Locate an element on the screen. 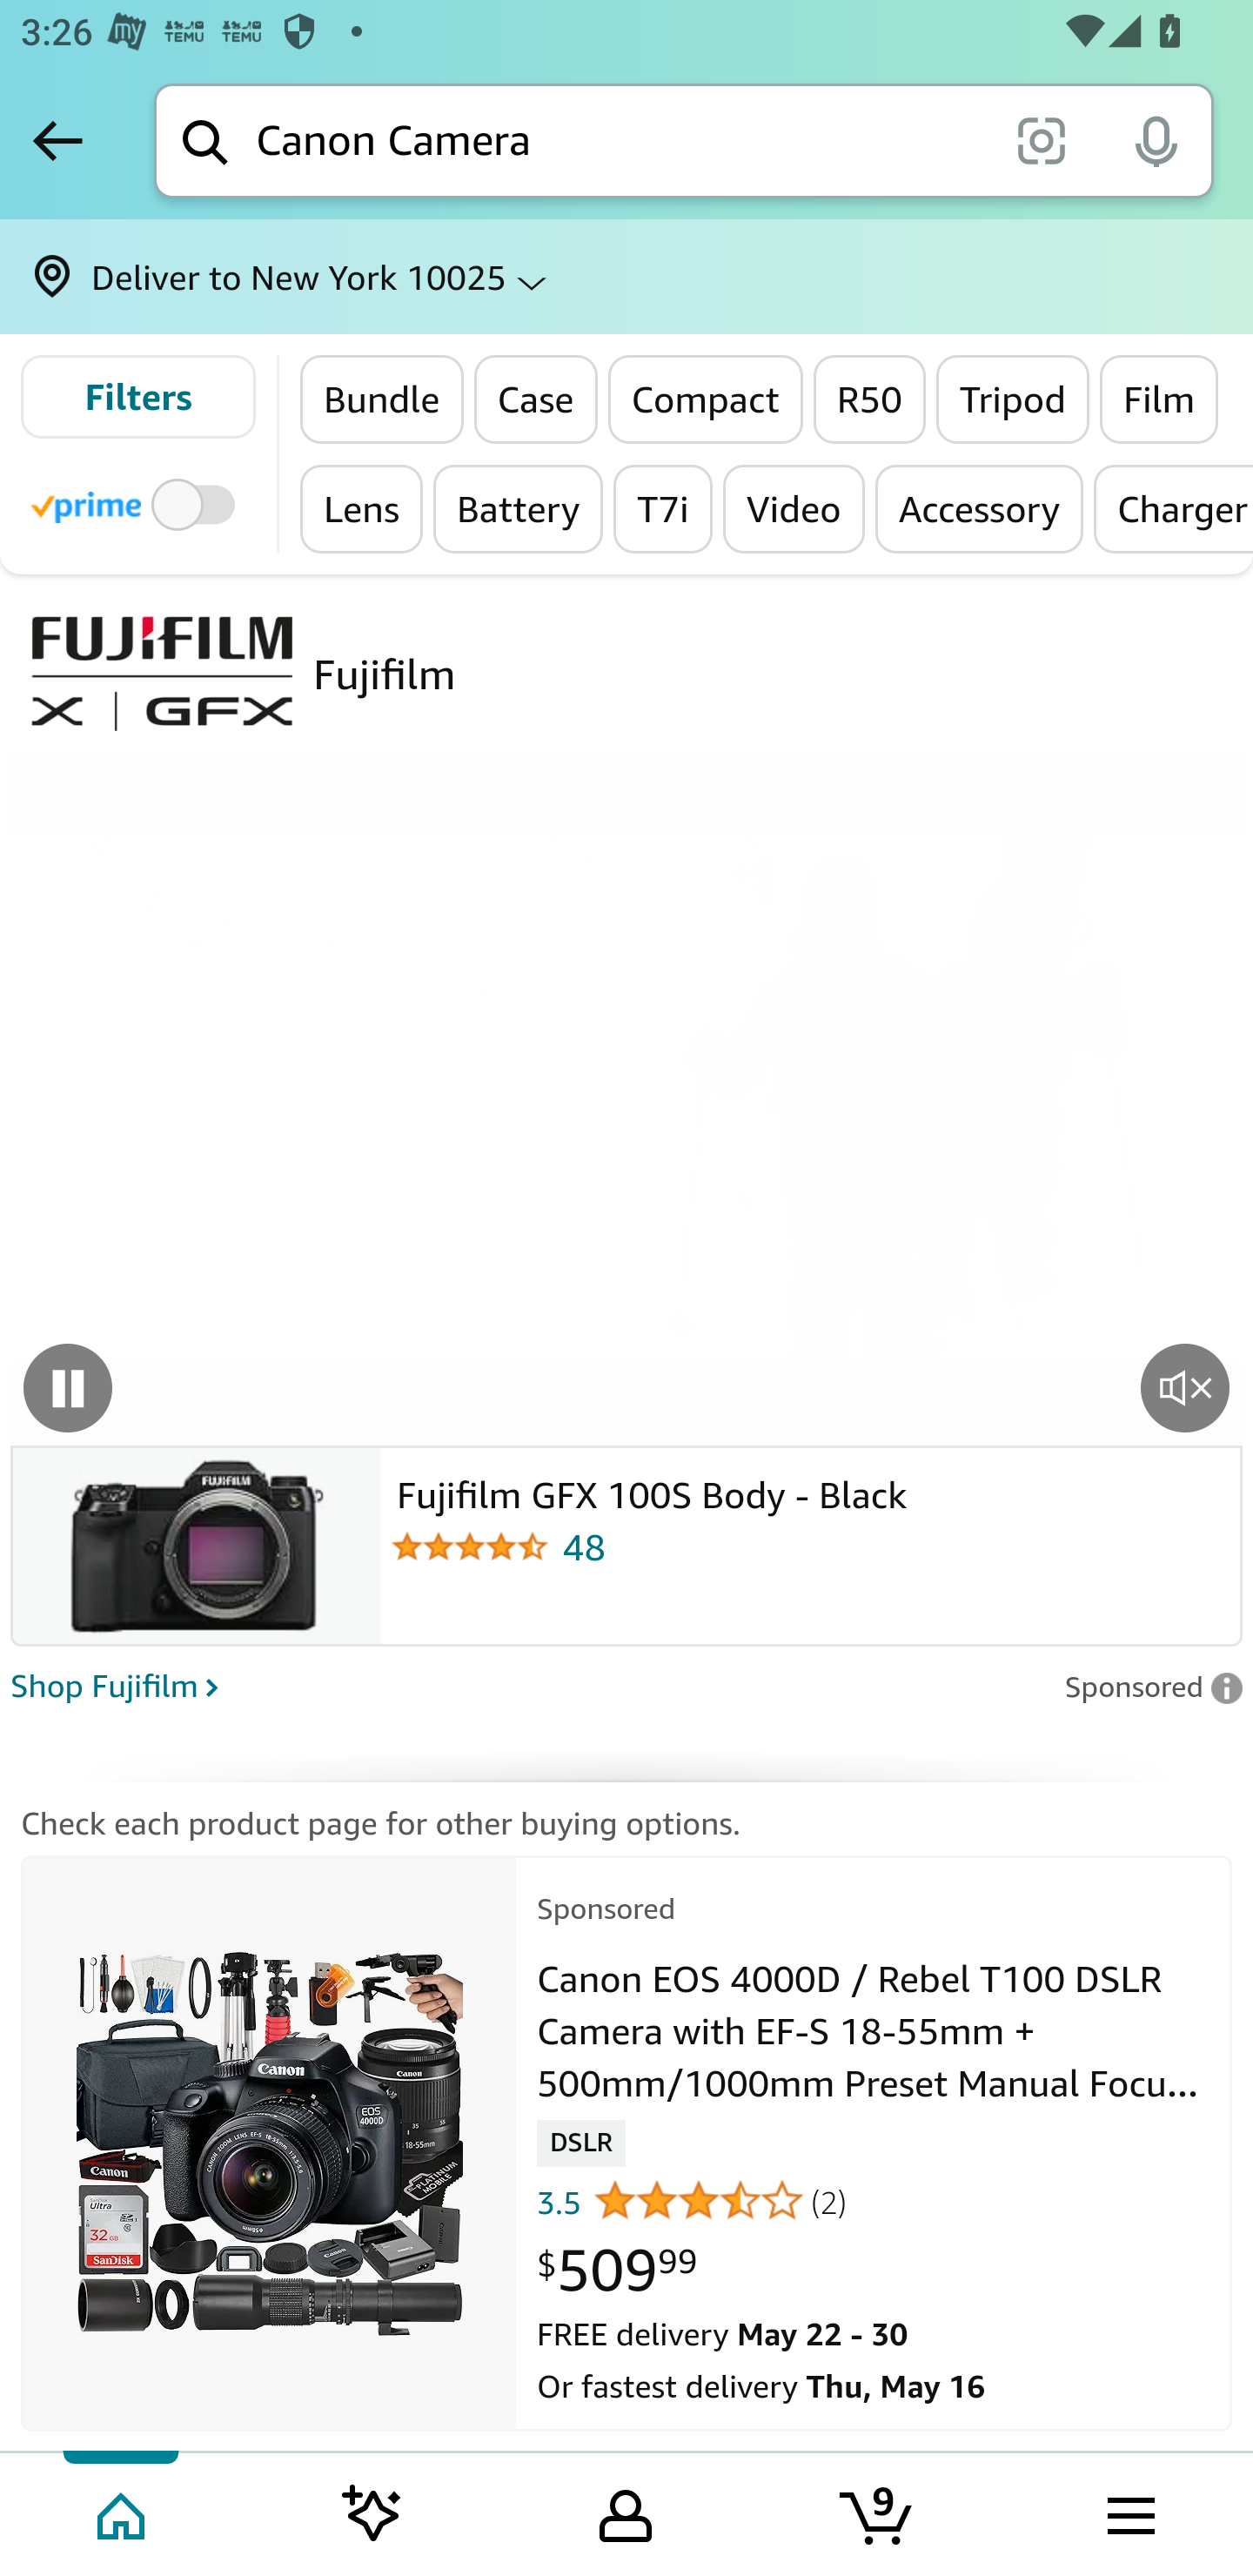  Browse menu Tab 5 of 5 is located at coordinates (1129, 2512).